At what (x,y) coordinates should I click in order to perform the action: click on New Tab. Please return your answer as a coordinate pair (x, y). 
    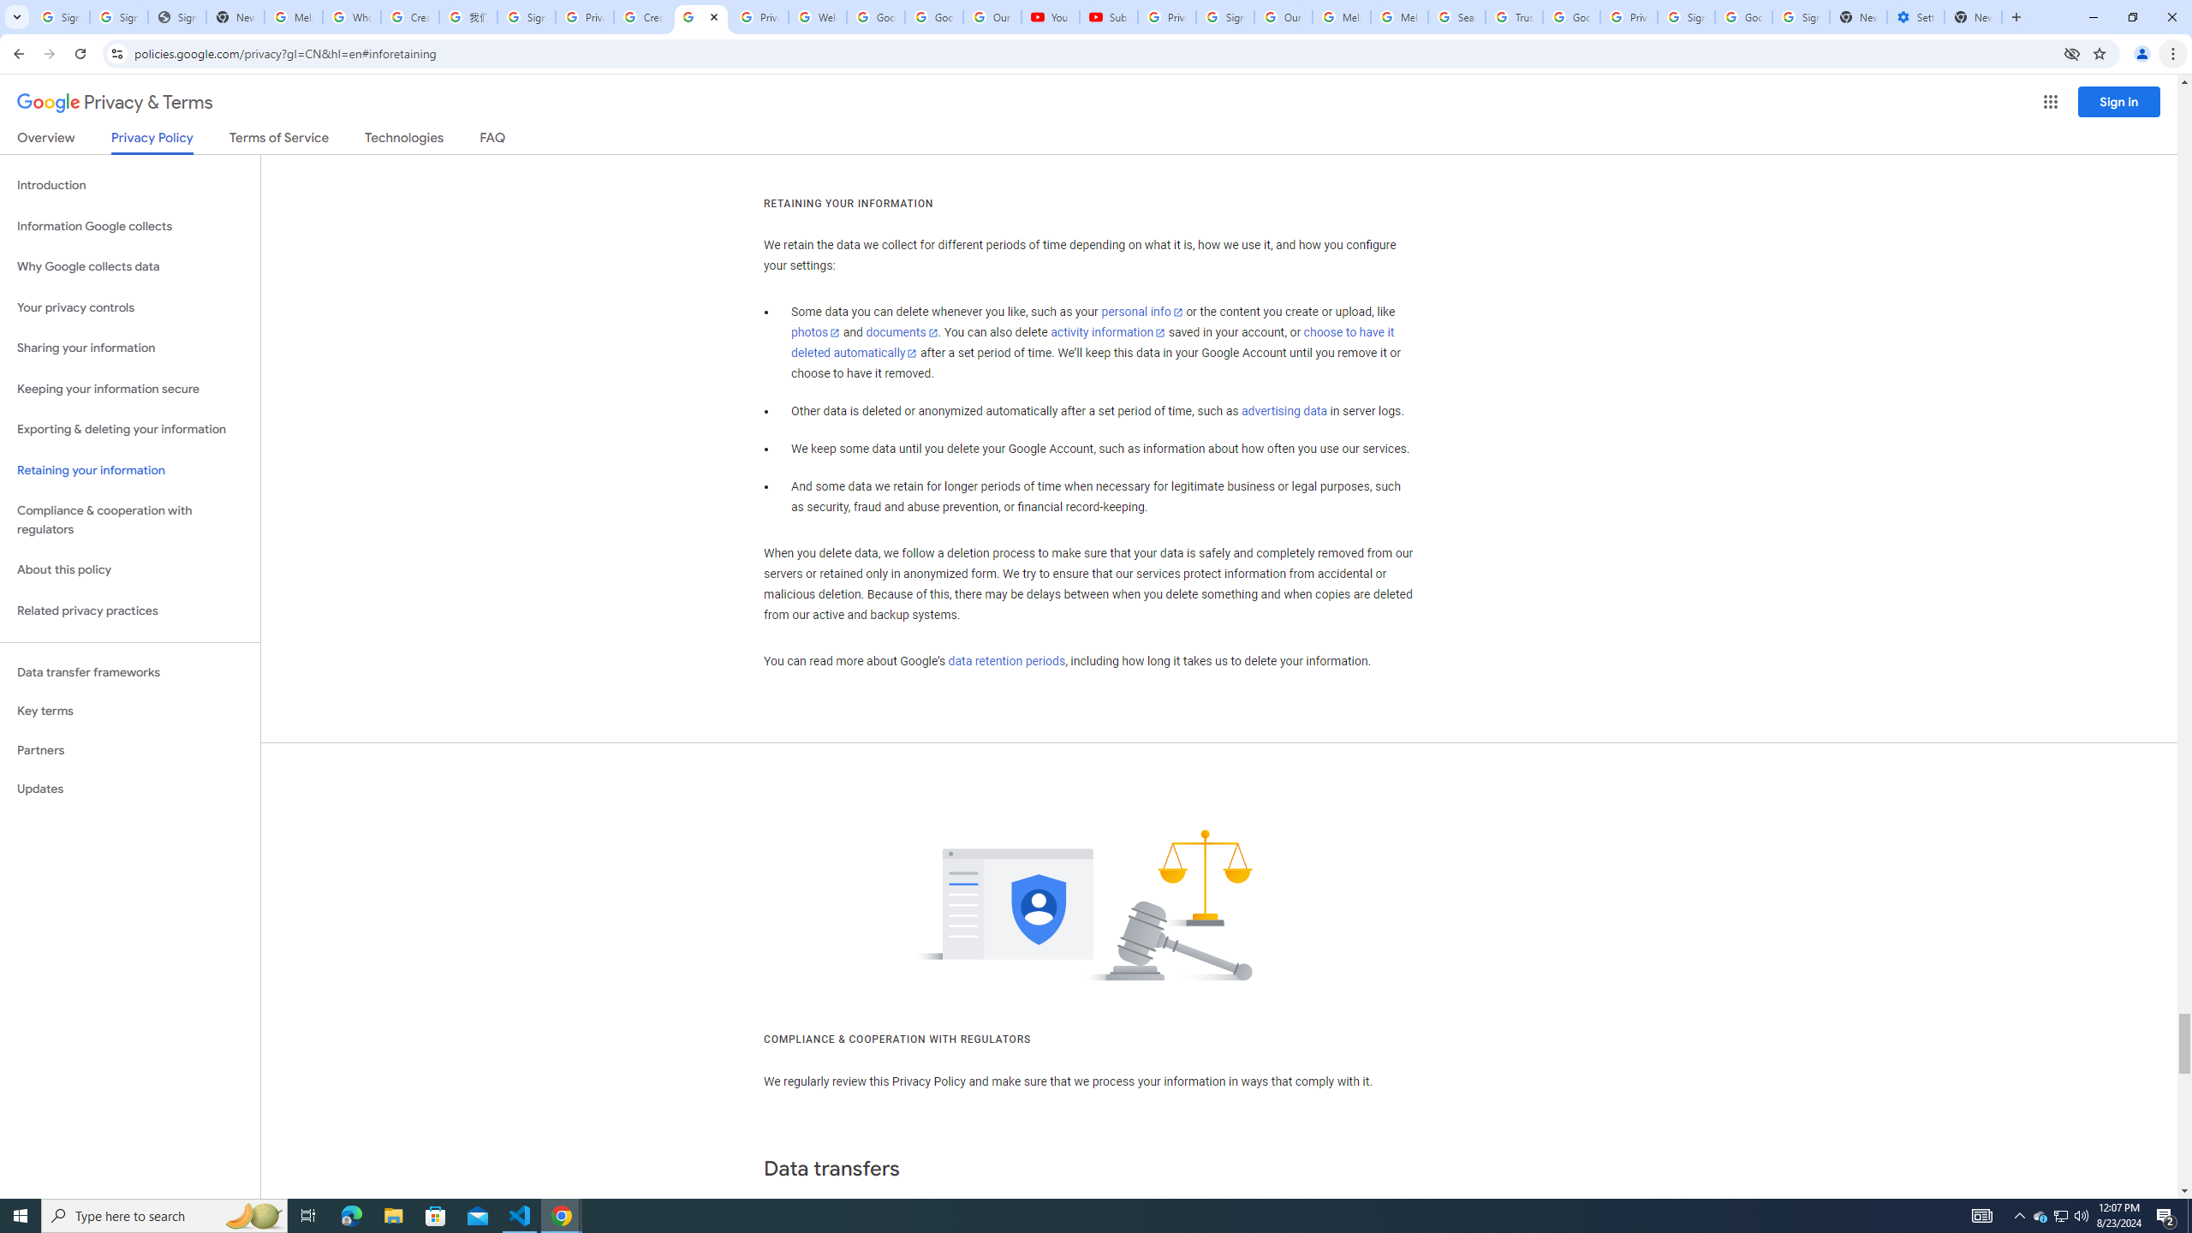
    Looking at the image, I should click on (1974, 17).